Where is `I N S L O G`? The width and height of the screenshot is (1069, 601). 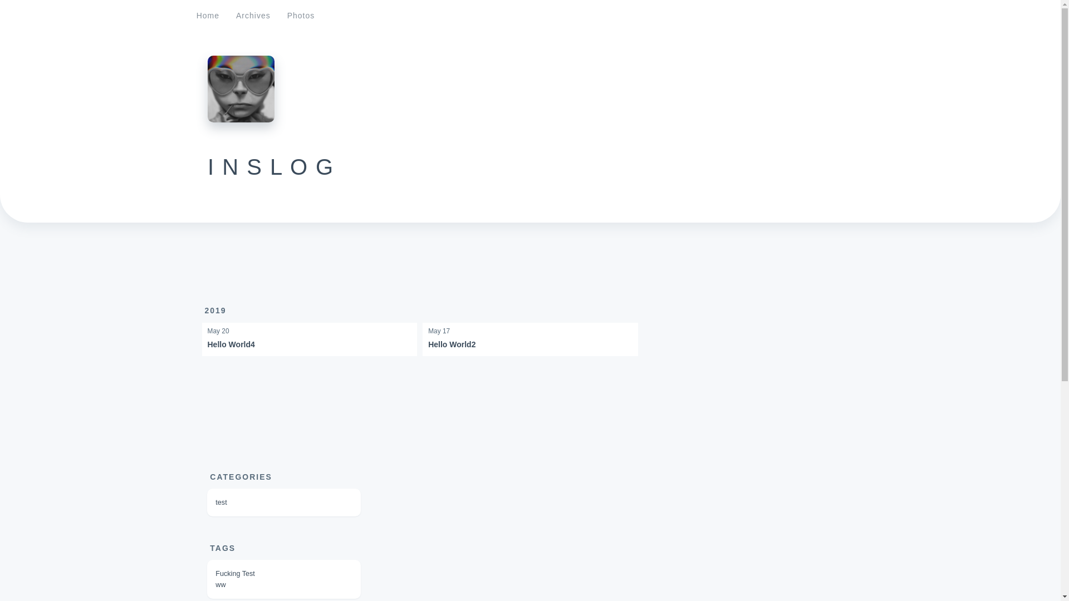
I N S L O G is located at coordinates (271, 167).